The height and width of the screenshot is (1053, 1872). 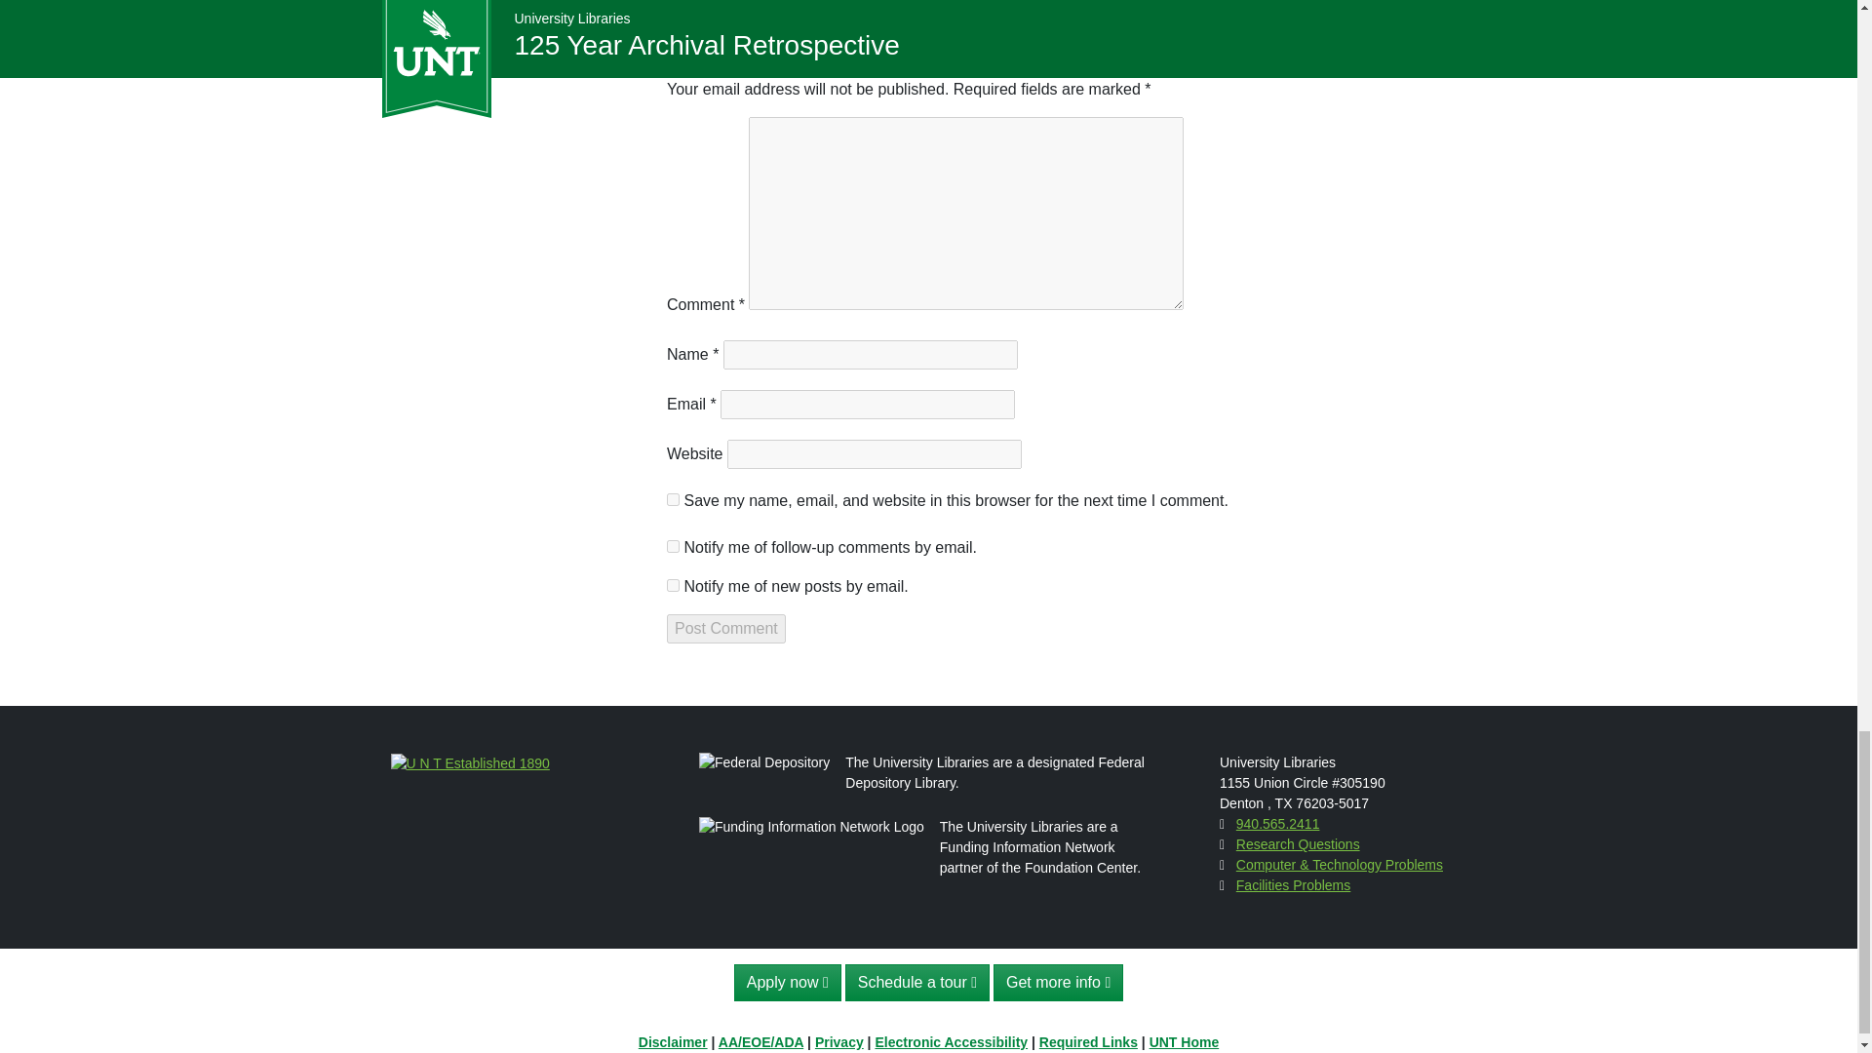 What do you see at coordinates (673, 546) in the screenshot?
I see `subscribe` at bounding box center [673, 546].